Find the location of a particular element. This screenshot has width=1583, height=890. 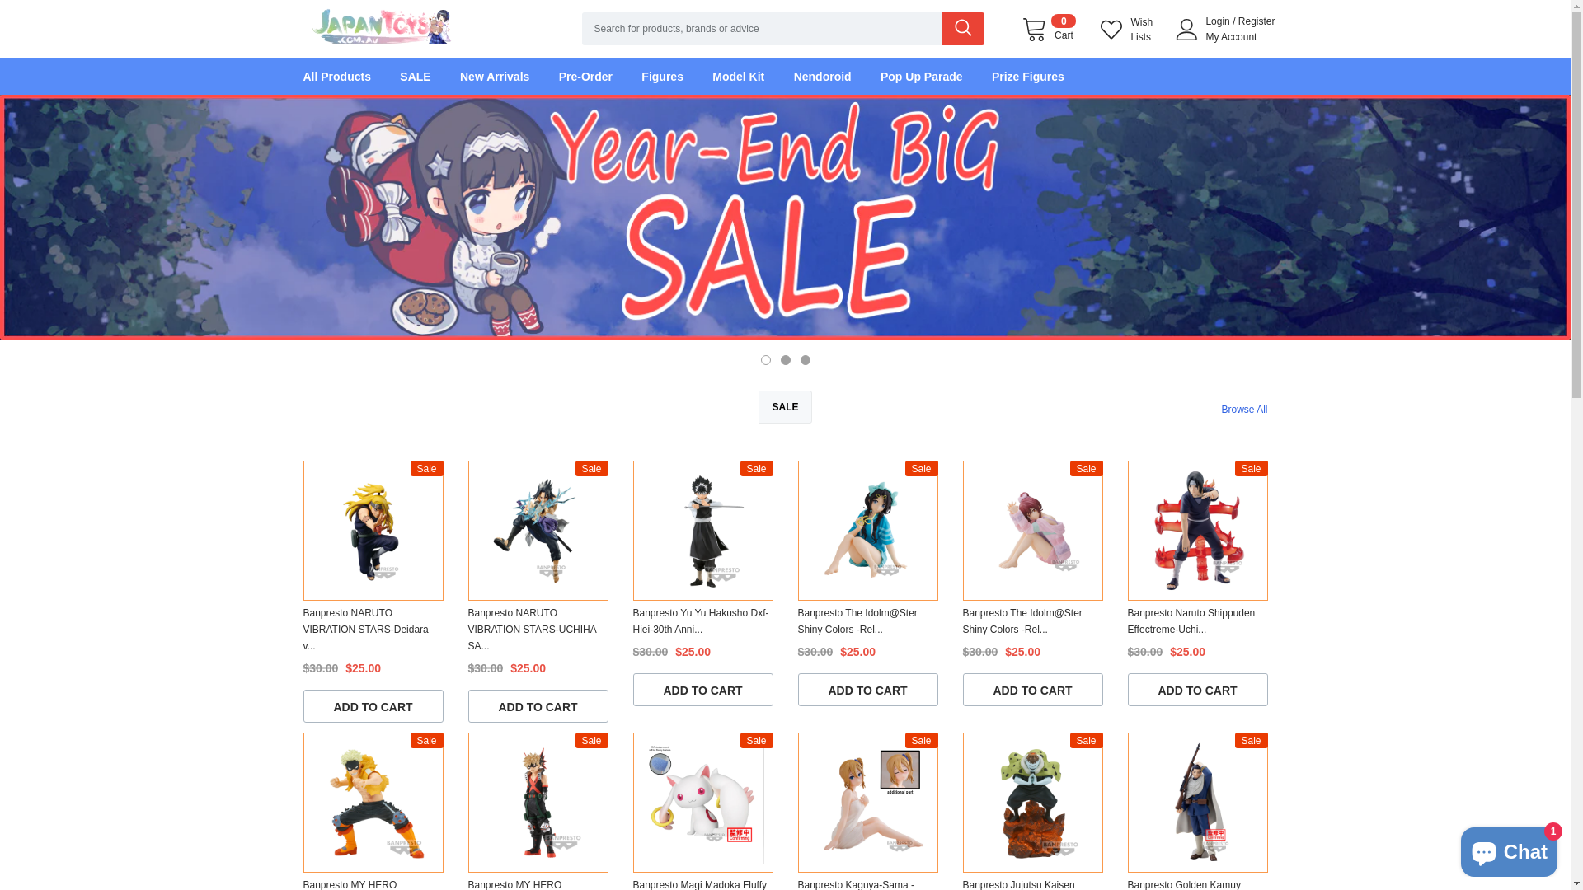

Logo is located at coordinates (381, 22).